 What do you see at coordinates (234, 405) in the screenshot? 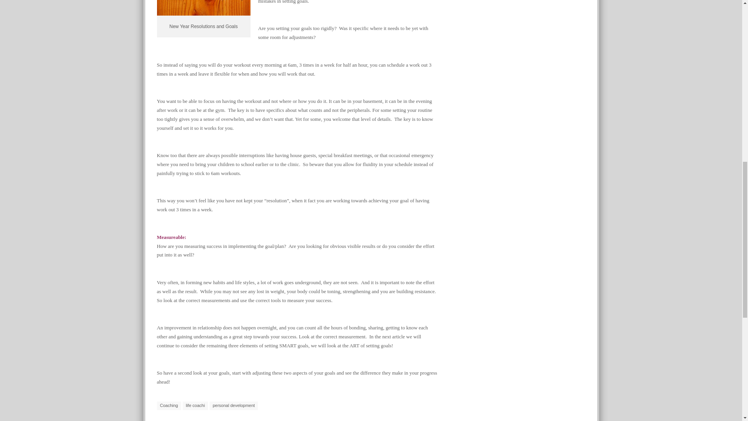
I see `personal development` at bounding box center [234, 405].